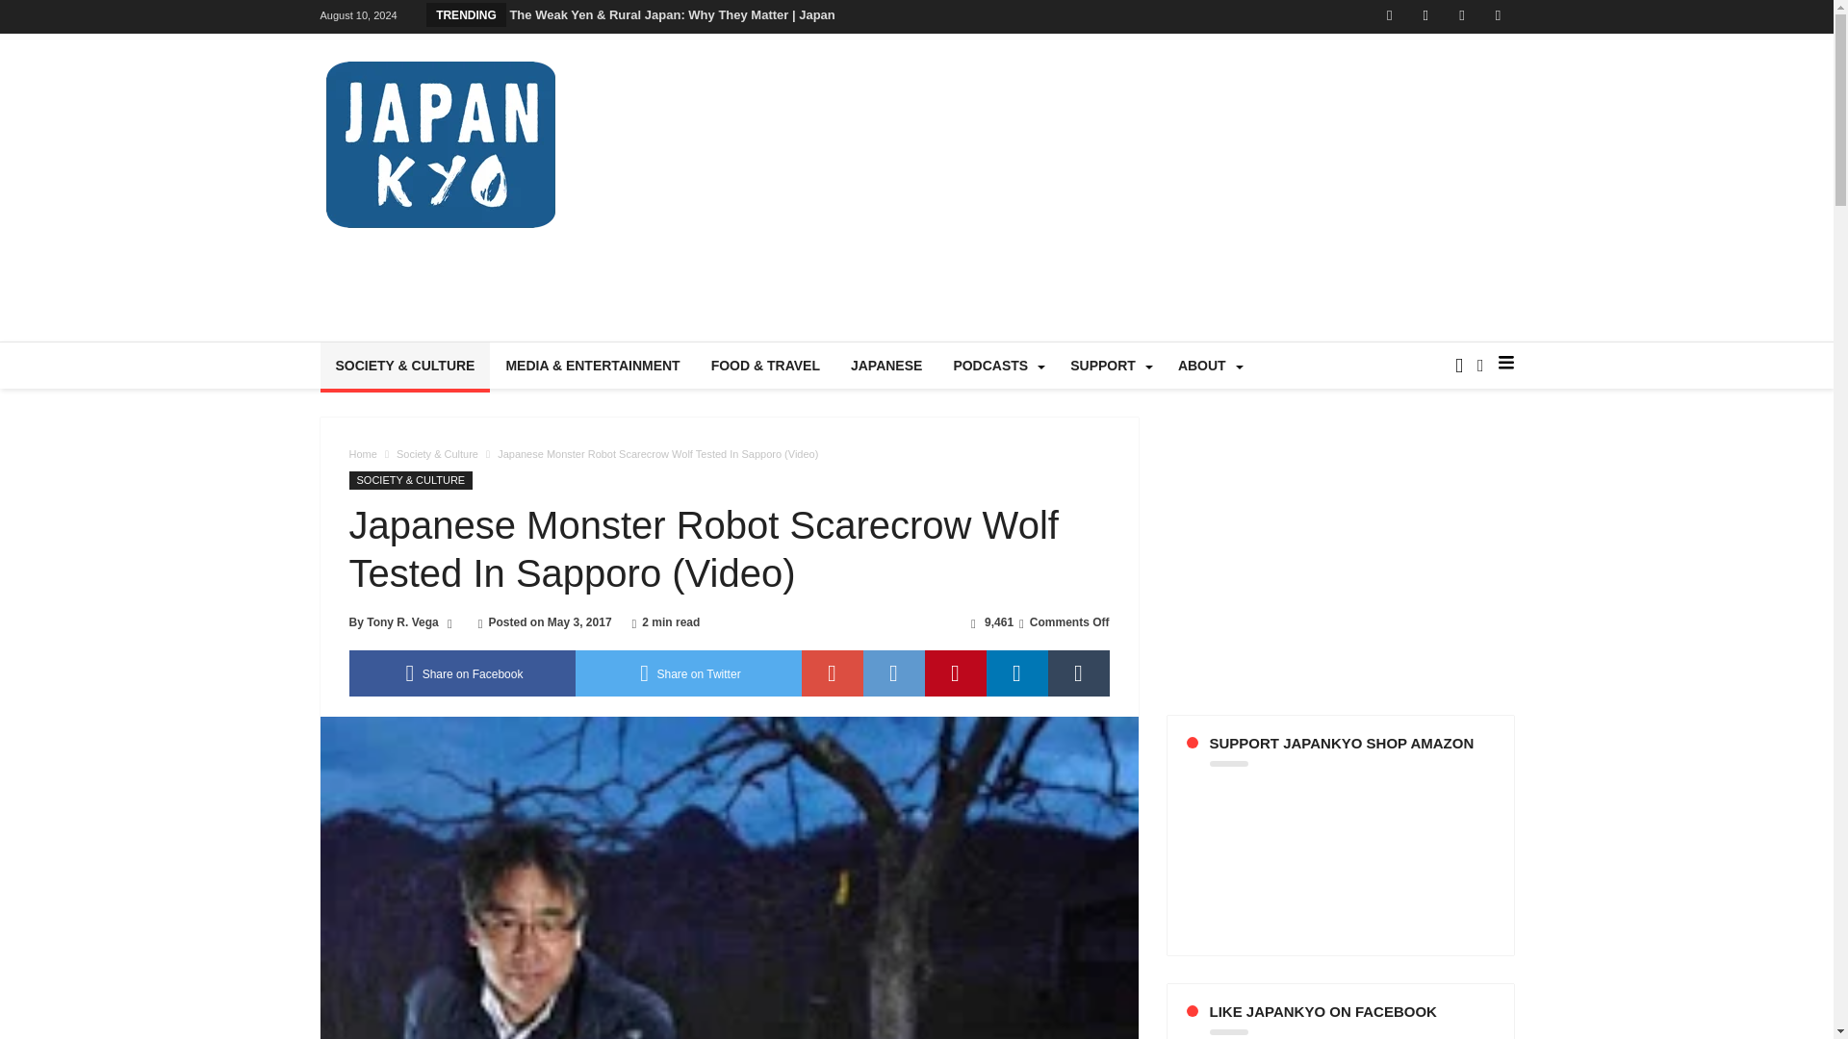  I want to click on JAPANESE, so click(885, 366).